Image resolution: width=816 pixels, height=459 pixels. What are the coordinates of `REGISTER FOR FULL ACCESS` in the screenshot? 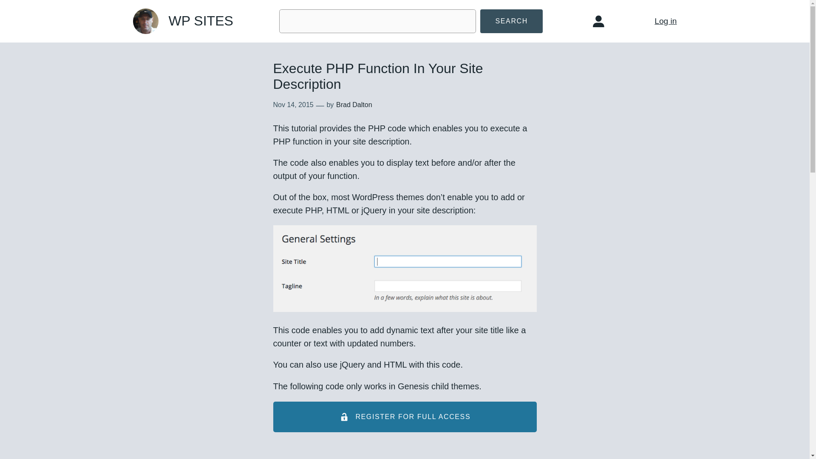 It's located at (404, 417).